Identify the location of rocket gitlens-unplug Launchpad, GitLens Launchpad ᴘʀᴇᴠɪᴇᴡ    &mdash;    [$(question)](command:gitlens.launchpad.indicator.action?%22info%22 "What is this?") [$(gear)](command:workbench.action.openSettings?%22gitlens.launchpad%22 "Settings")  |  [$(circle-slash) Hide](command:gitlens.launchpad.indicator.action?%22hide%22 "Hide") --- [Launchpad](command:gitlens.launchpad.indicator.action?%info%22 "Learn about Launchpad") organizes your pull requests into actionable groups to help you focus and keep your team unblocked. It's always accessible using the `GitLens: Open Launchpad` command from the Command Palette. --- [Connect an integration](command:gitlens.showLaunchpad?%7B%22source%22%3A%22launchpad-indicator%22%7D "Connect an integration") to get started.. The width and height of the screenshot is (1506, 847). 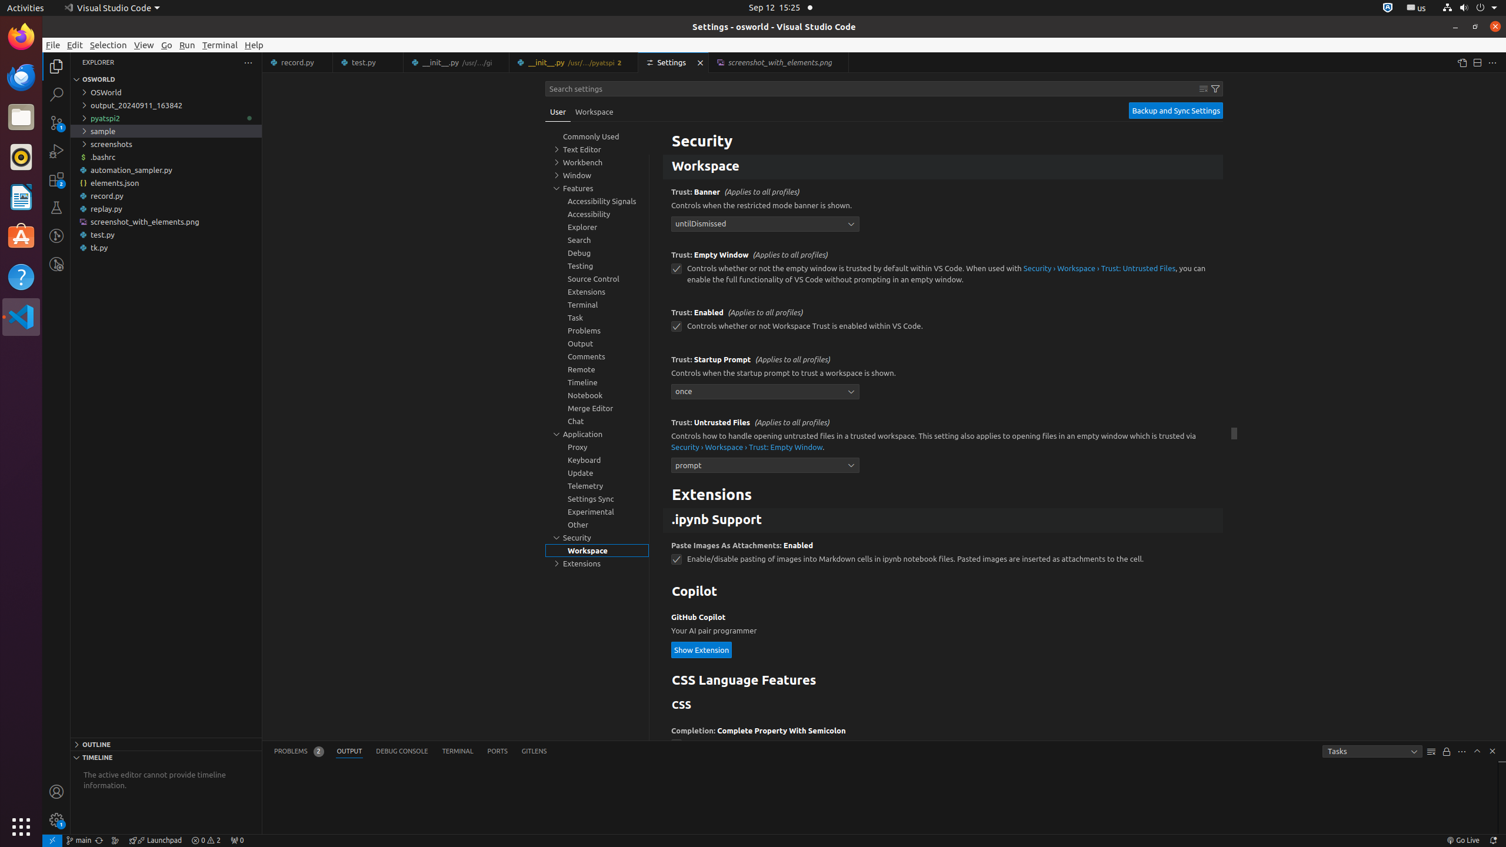
(155, 841).